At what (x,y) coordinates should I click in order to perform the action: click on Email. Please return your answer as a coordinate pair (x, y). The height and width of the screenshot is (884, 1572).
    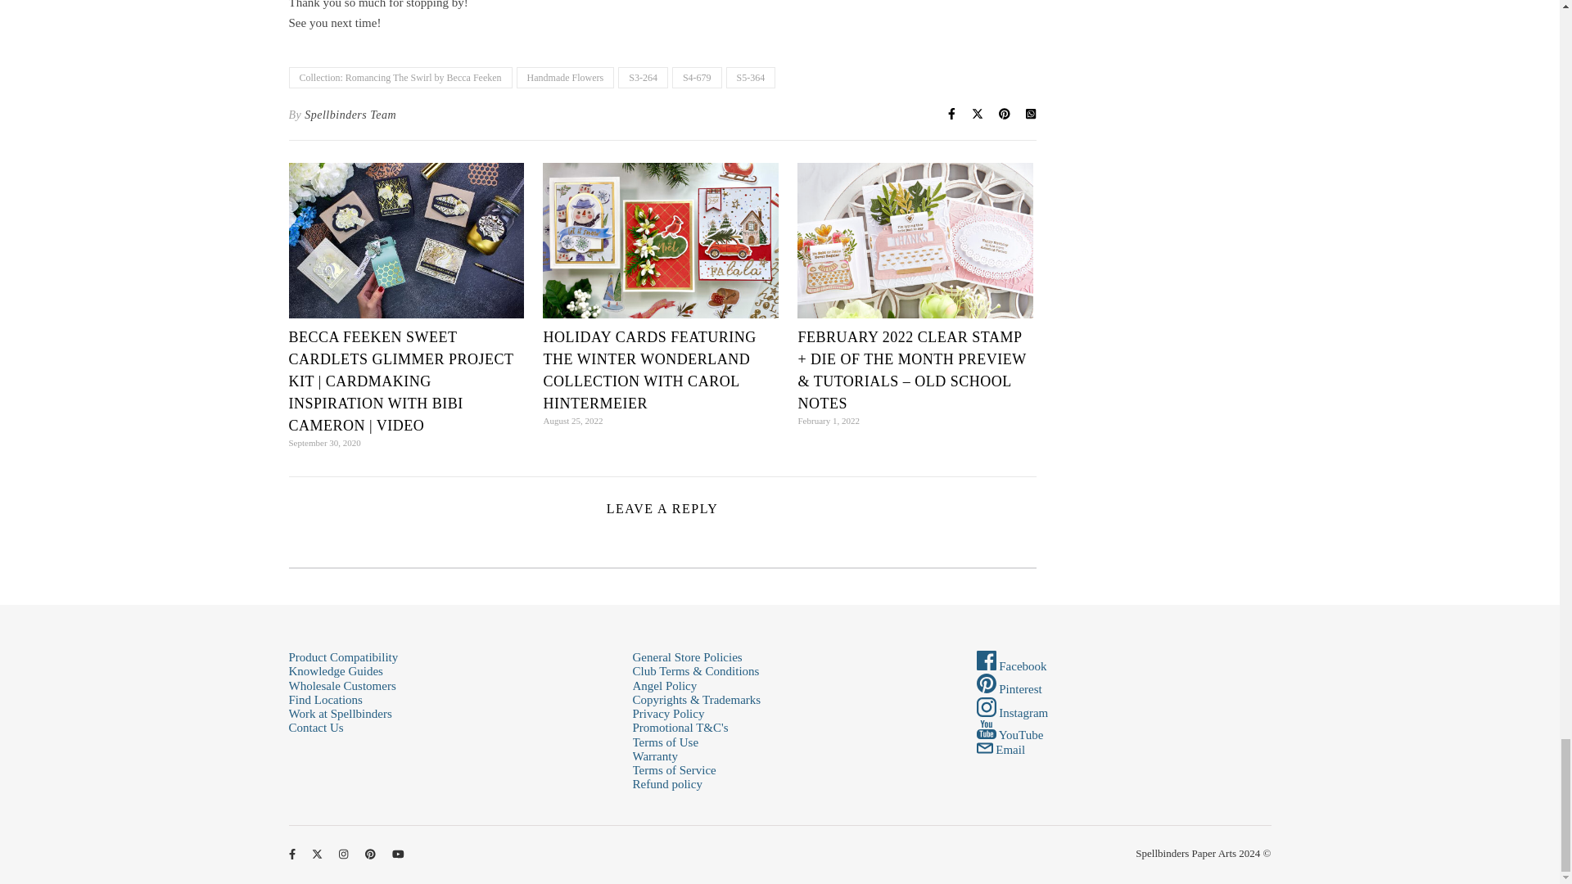
    Looking at the image, I should click on (1001, 750).